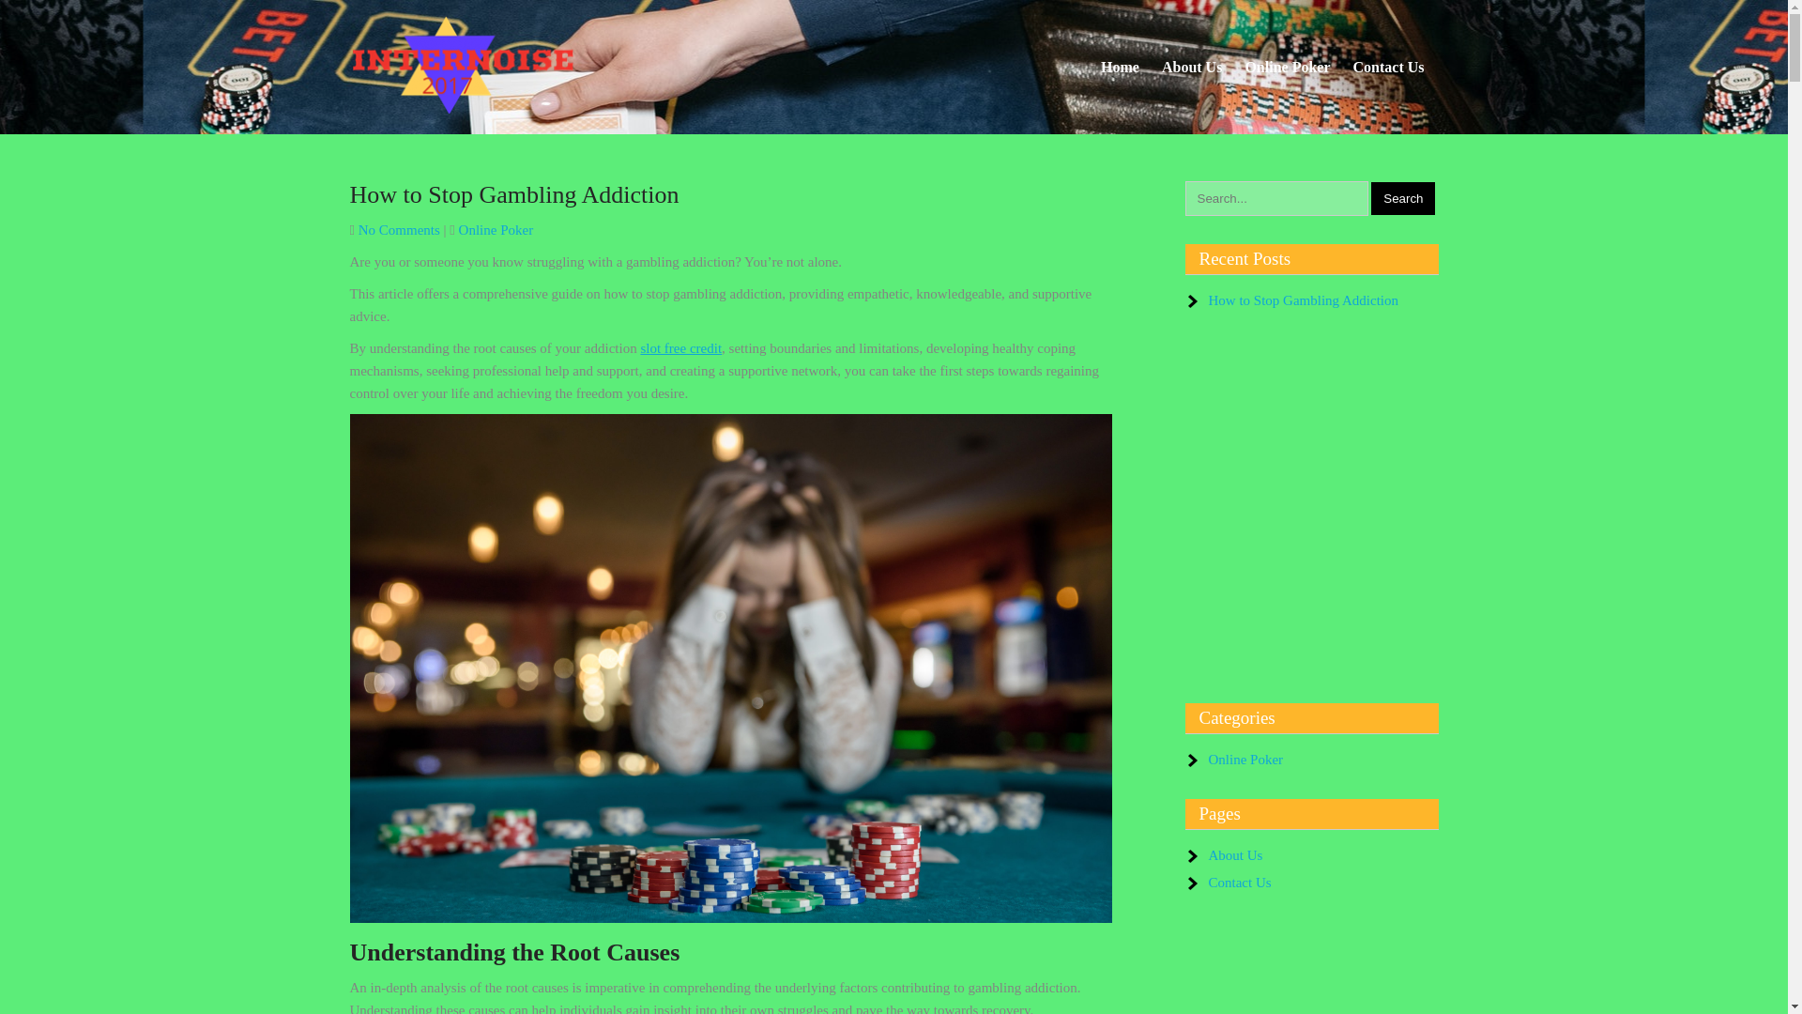 This screenshot has height=1014, width=1802. What do you see at coordinates (399, 229) in the screenshot?
I see `No Comments` at bounding box center [399, 229].